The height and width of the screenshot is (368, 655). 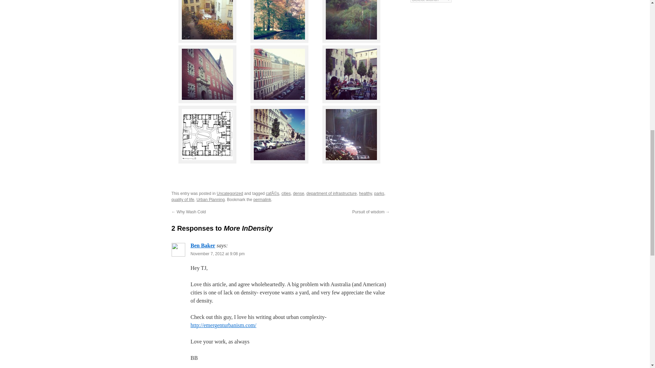 What do you see at coordinates (182, 199) in the screenshot?
I see `quality of life` at bounding box center [182, 199].